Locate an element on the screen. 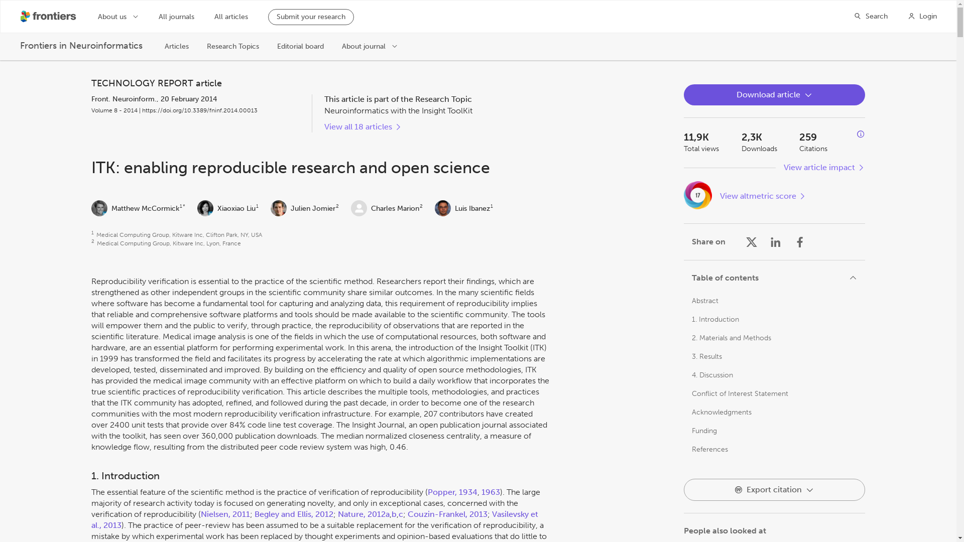  Submit your research is located at coordinates (310, 17).